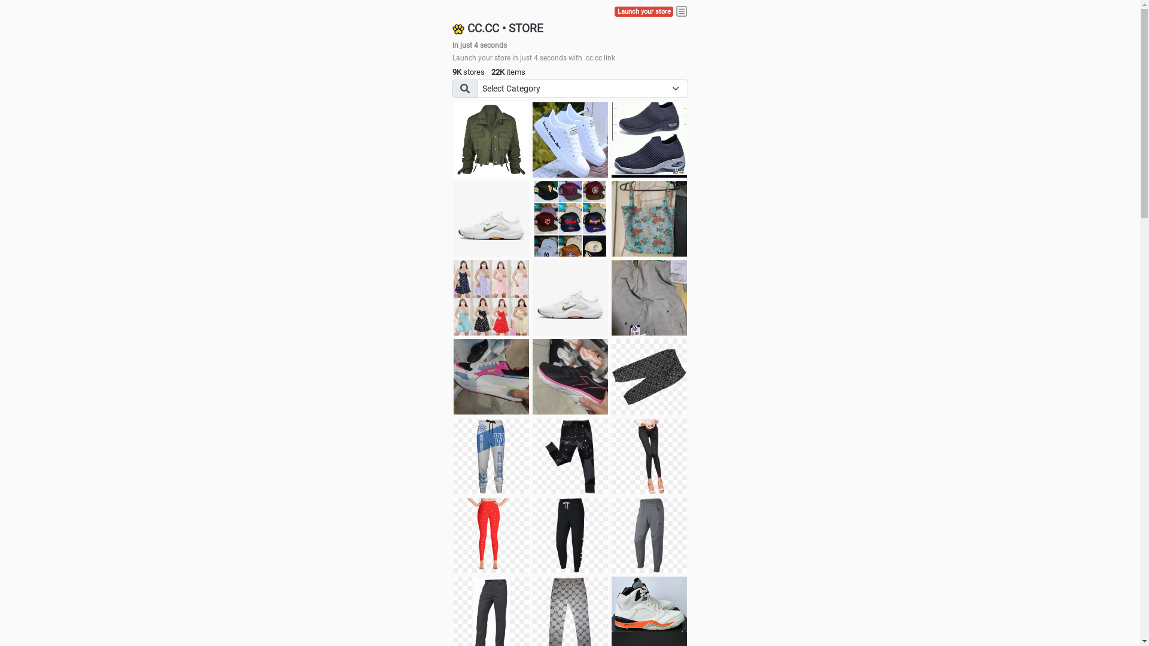  Describe the element at coordinates (649, 377) in the screenshot. I see `Short pant` at that location.